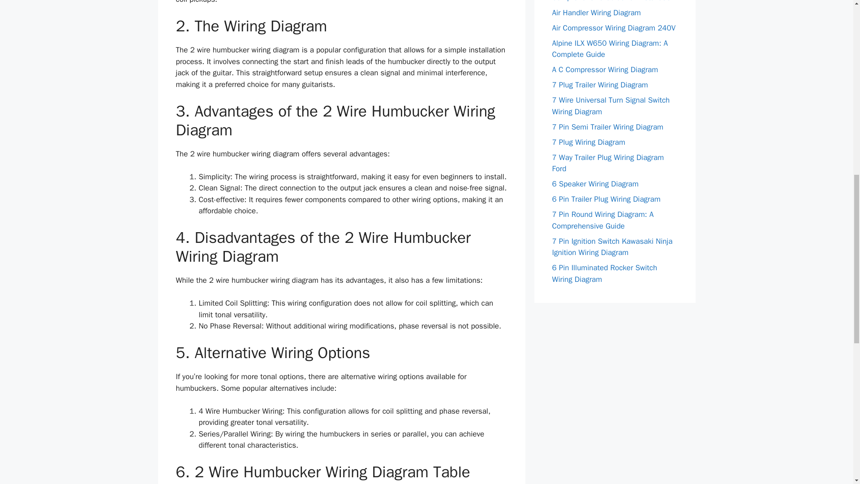 The height and width of the screenshot is (484, 860). Describe the element at coordinates (614, 28) in the screenshot. I see `Air Compressor Wiring Diagram 240V` at that location.